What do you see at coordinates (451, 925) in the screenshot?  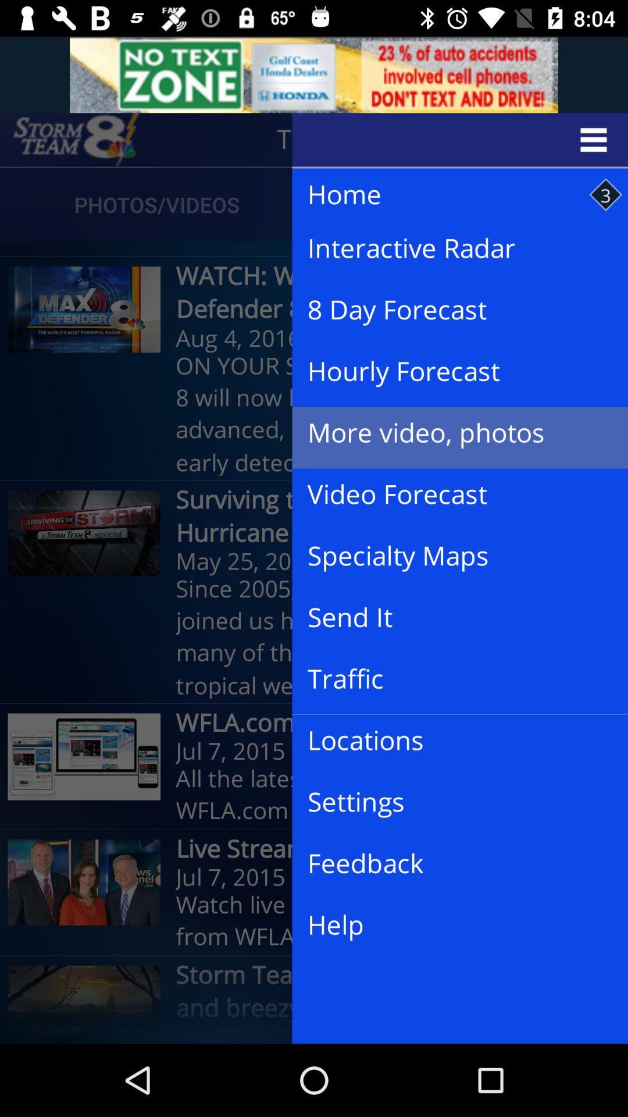 I see `turn on icon above storm team 8` at bounding box center [451, 925].